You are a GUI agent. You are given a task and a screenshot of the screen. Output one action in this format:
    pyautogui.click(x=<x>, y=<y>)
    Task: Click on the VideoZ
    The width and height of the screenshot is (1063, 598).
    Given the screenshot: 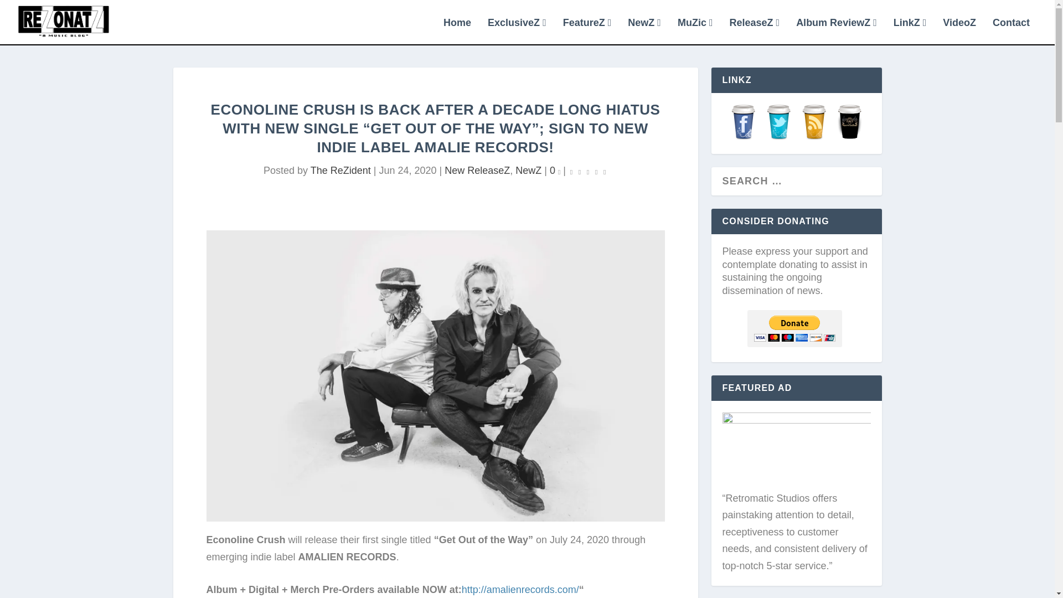 What is the action you would take?
    pyautogui.click(x=959, y=31)
    